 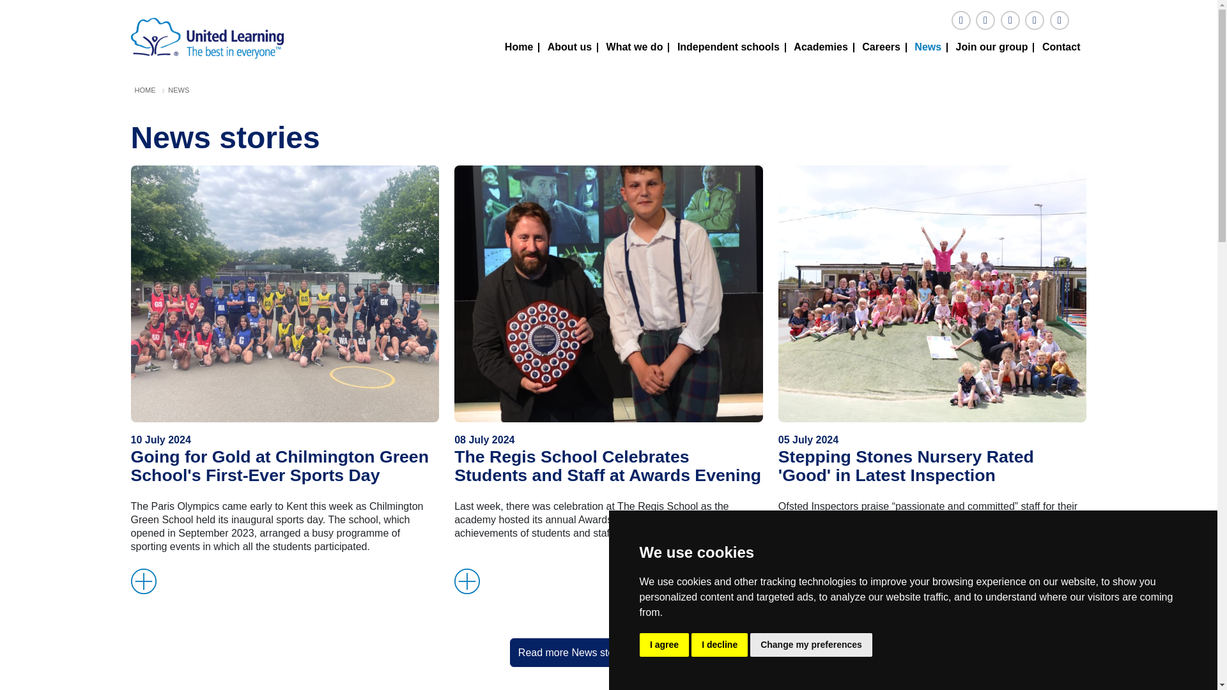 I want to click on United Learning, so click(x=206, y=37).